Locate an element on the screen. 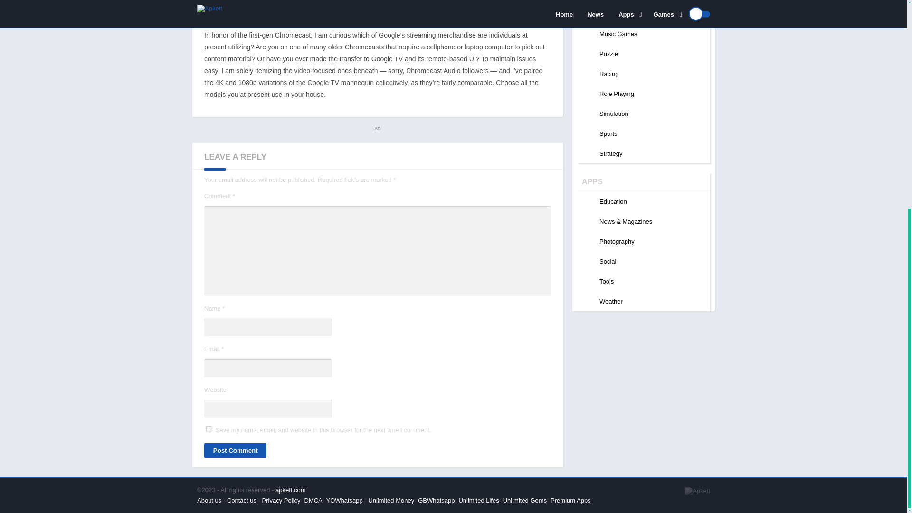  yes is located at coordinates (209, 429).